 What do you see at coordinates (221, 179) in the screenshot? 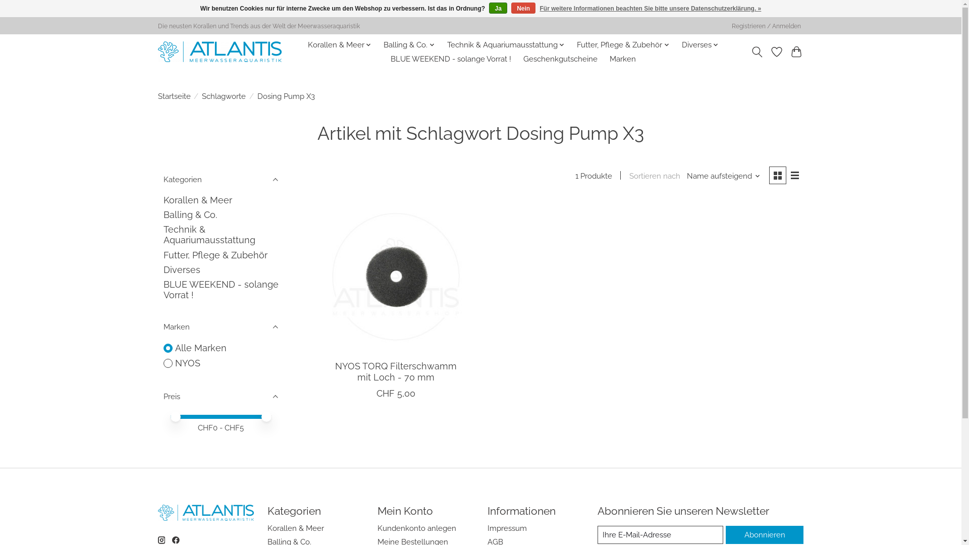
I see `Kategorien` at bounding box center [221, 179].